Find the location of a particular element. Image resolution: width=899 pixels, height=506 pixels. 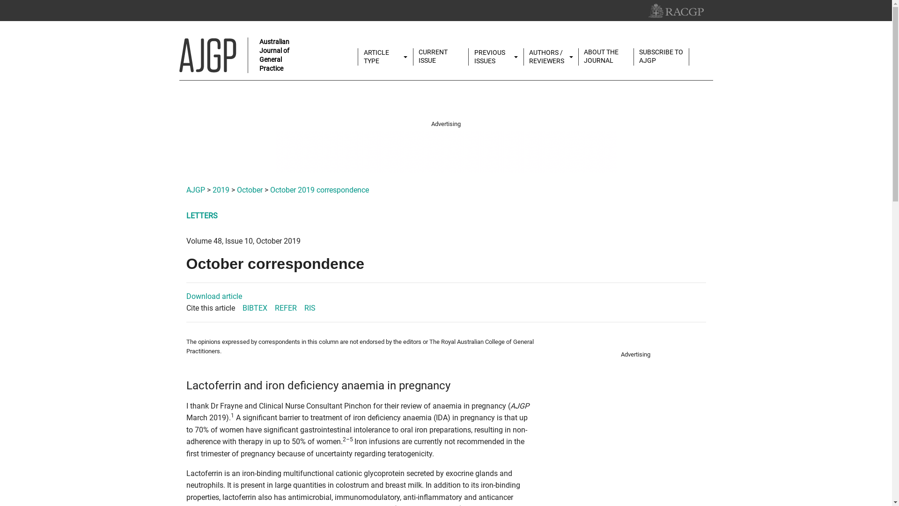

  Search is located at coordinates (706, 52).